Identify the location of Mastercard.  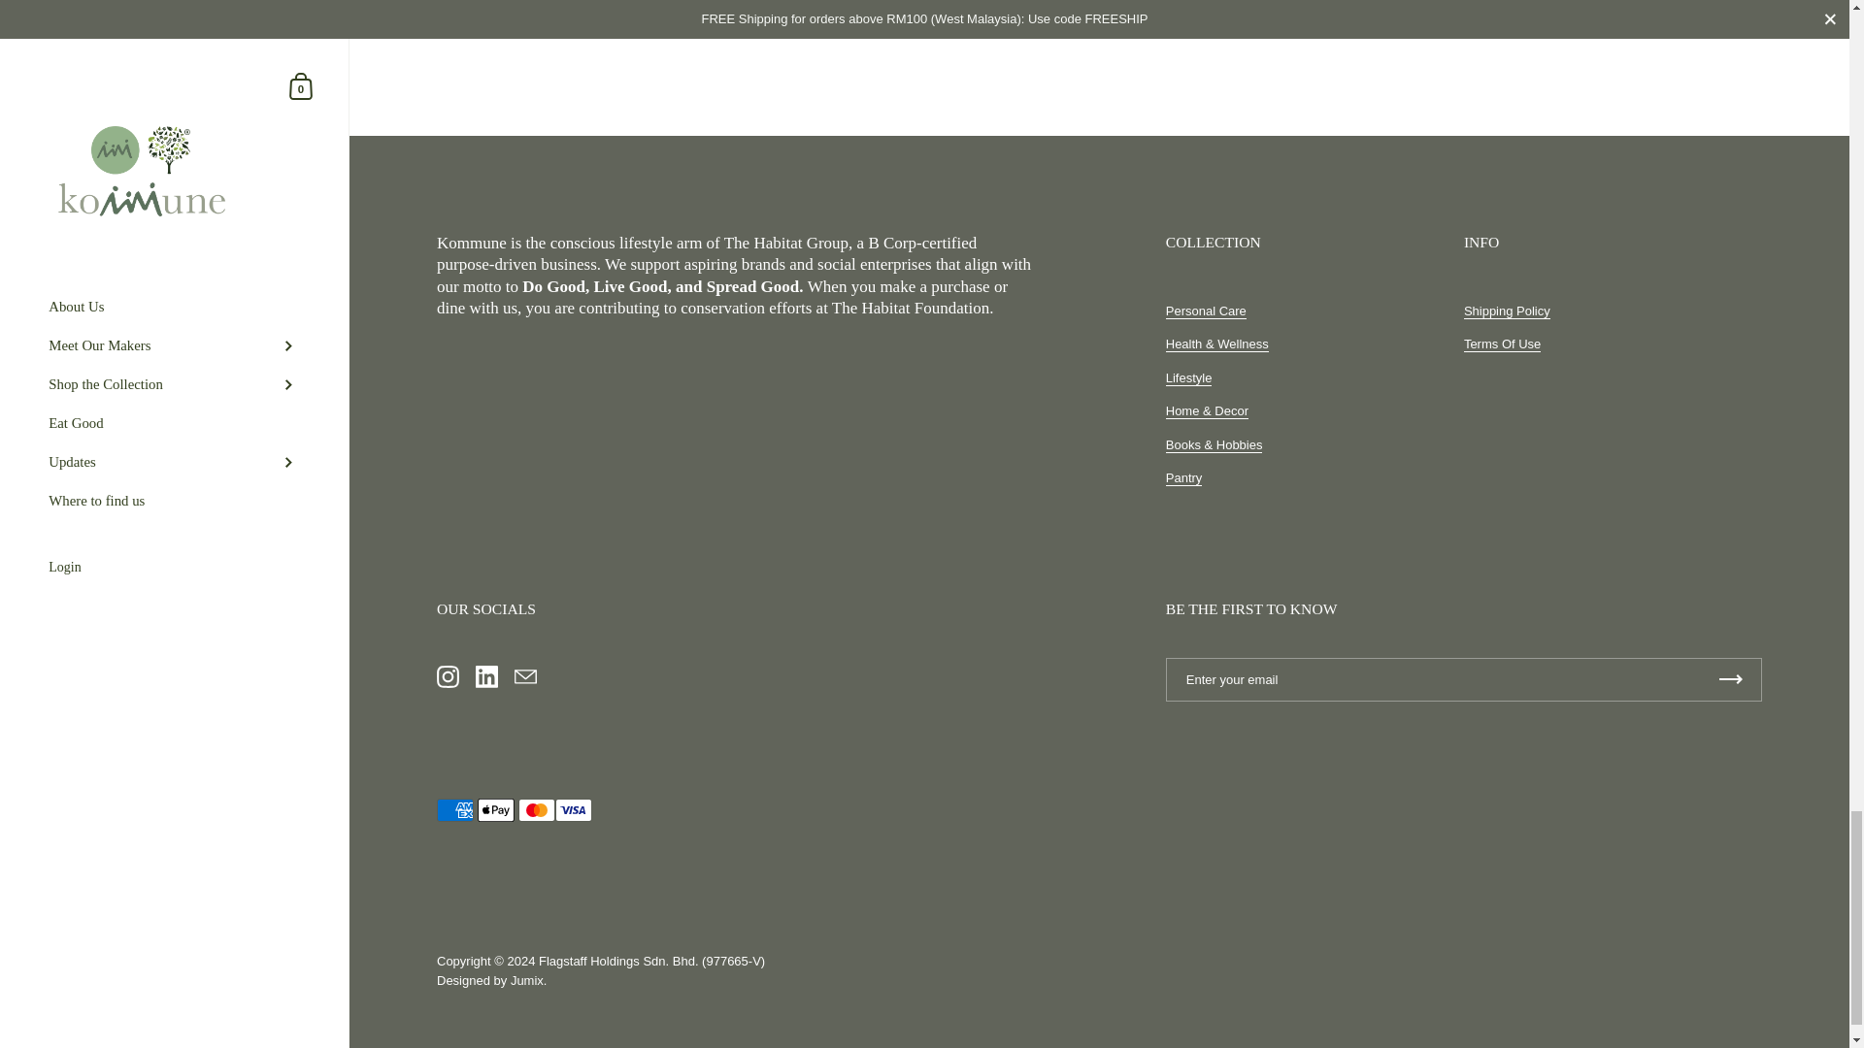
(536, 809).